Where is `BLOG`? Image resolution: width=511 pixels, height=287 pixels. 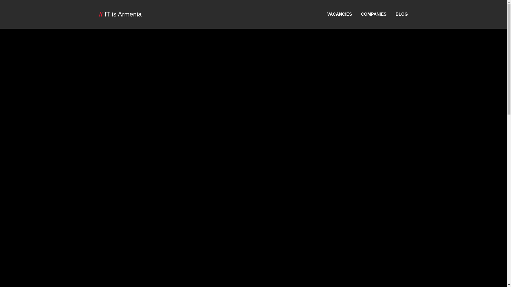
BLOG is located at coordinates (402, 14).